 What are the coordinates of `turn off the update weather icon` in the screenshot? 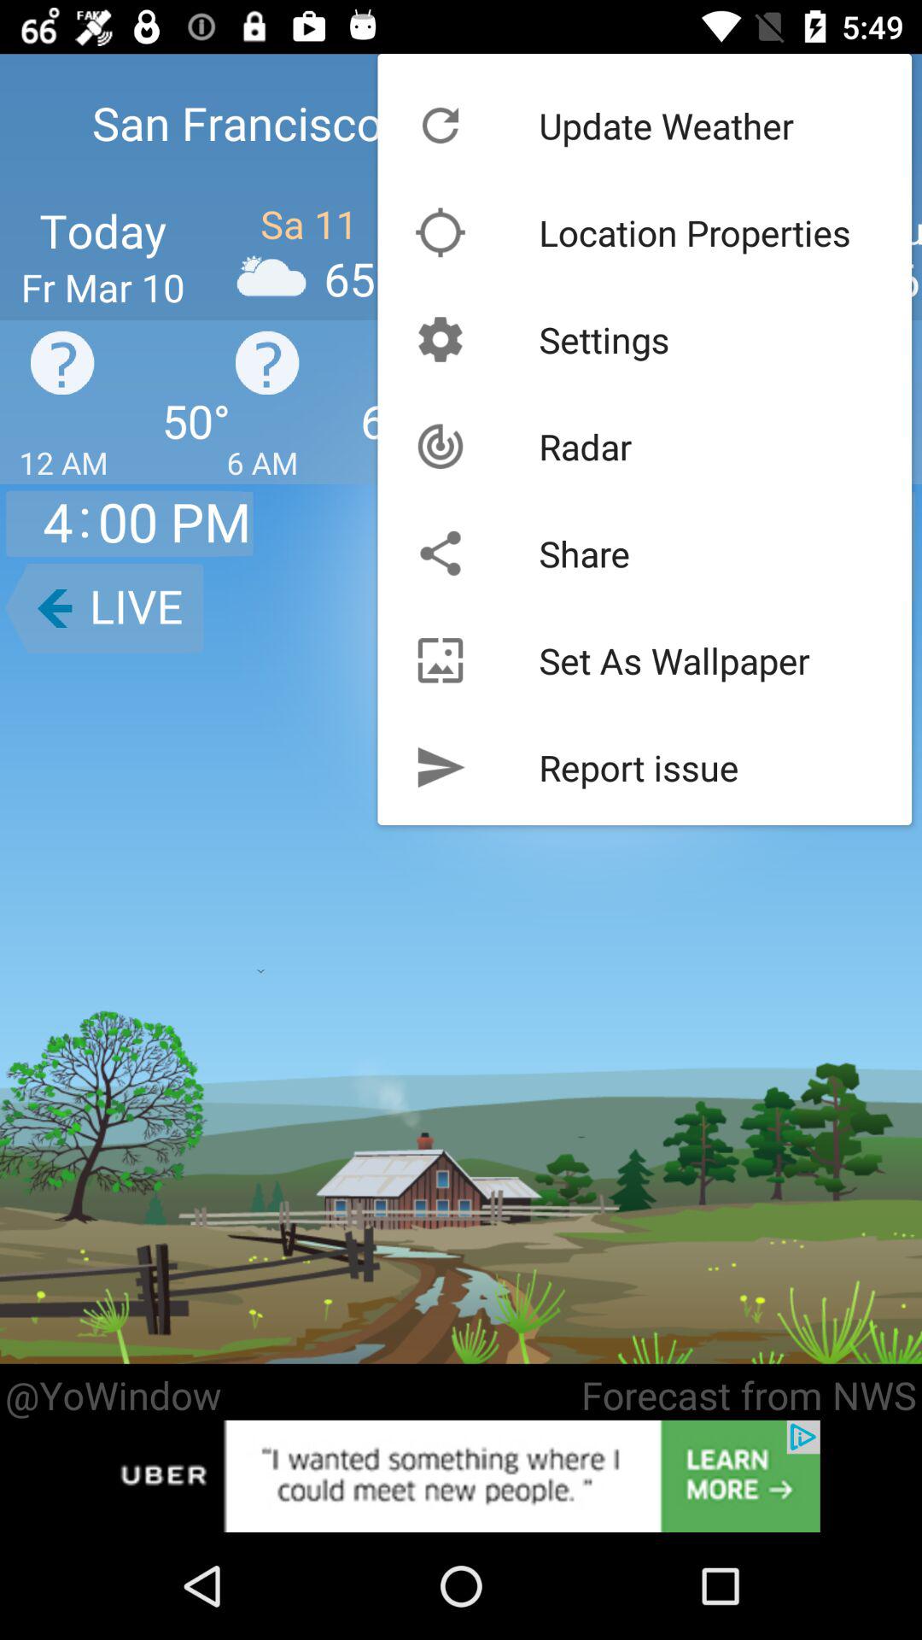 It's located at (666, 125).